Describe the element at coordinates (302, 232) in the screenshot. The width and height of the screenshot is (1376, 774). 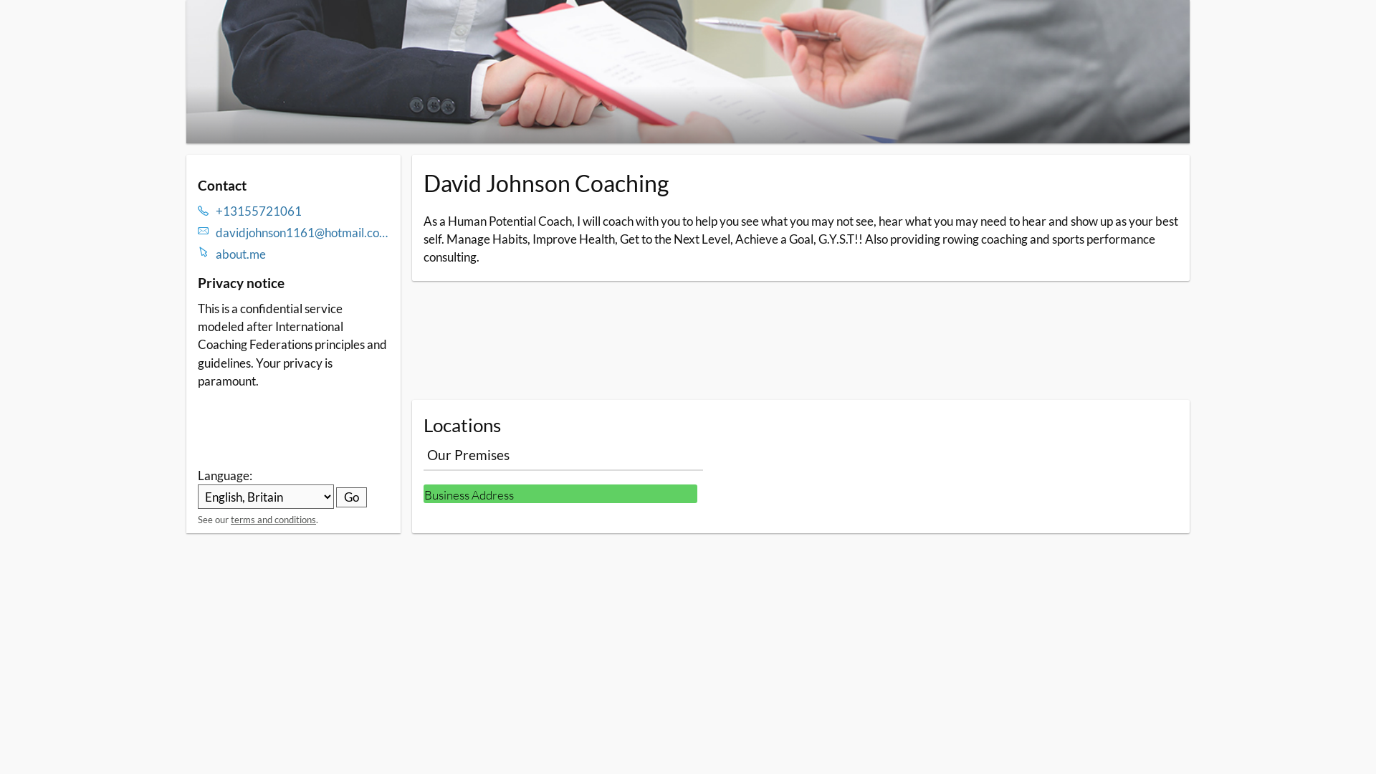
I see `davidjohnson1161@hotmail.com` at that location.